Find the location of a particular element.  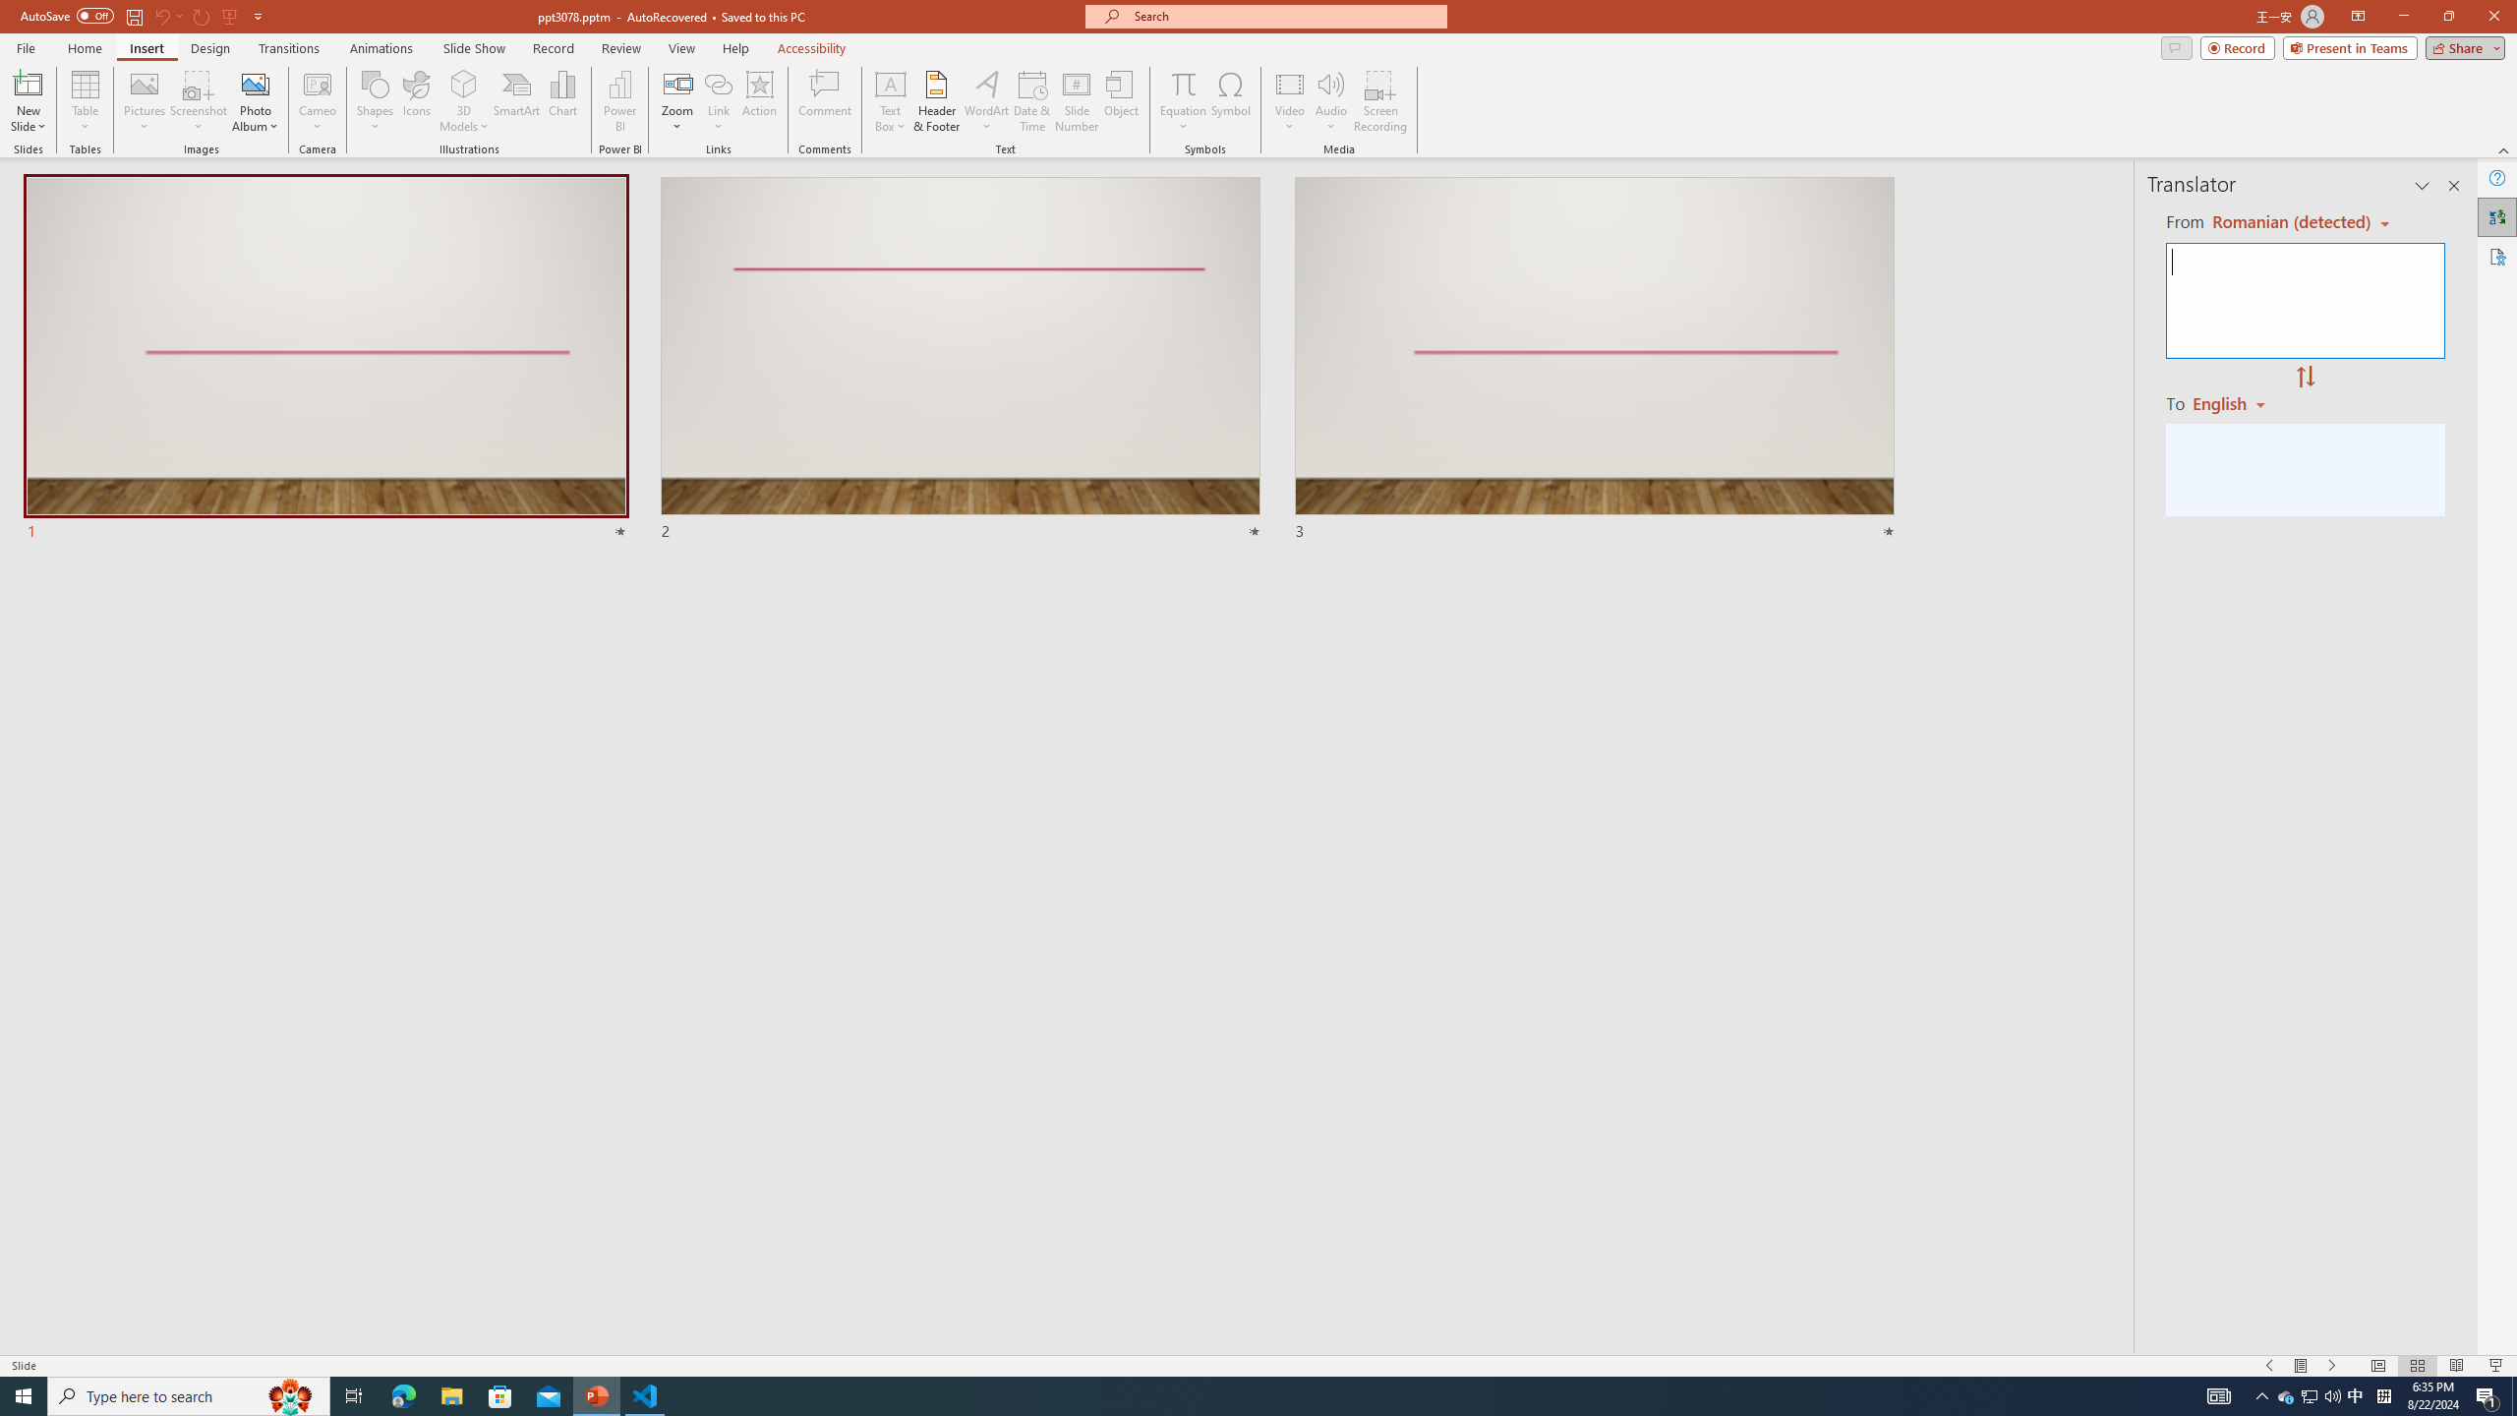

Symbol... is located at coordinates (1230, 101).